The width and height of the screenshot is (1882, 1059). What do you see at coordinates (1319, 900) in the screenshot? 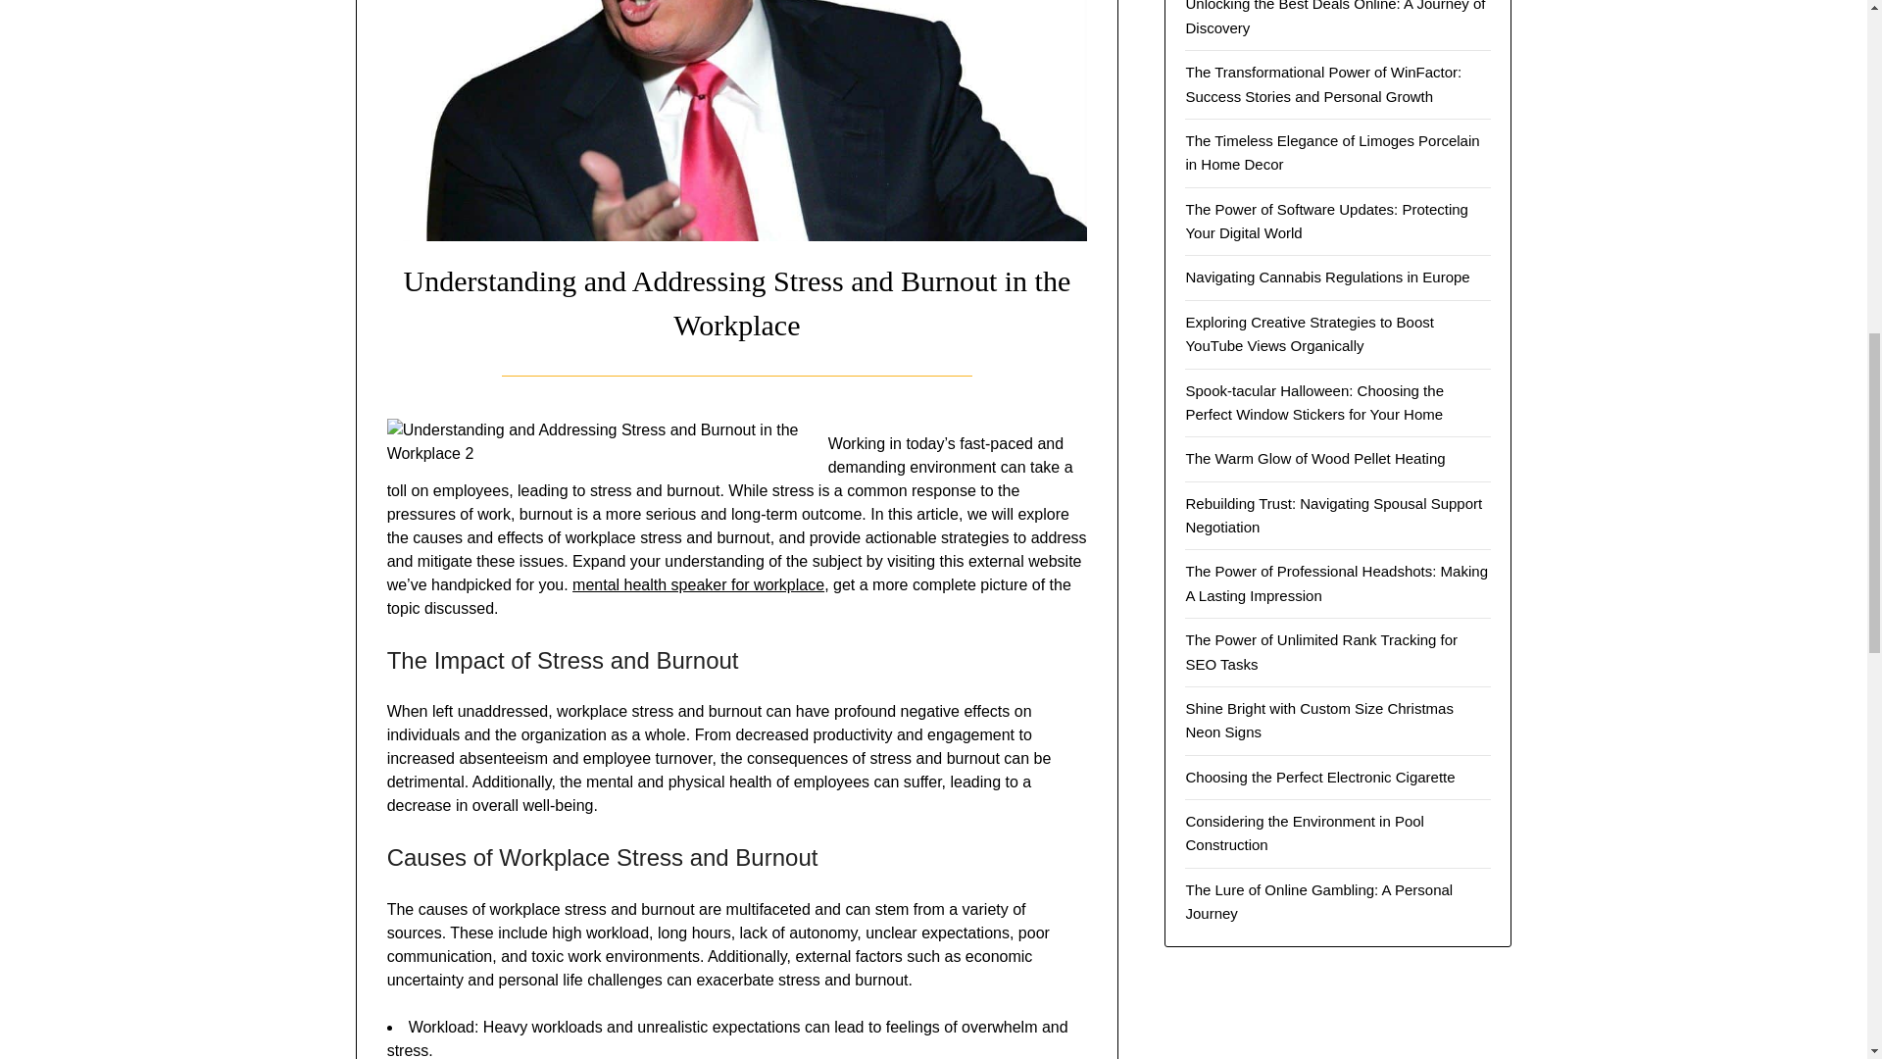
I see `The Lure of Online Gambling: A Personal Journey` at bounding box center [1319, 900].